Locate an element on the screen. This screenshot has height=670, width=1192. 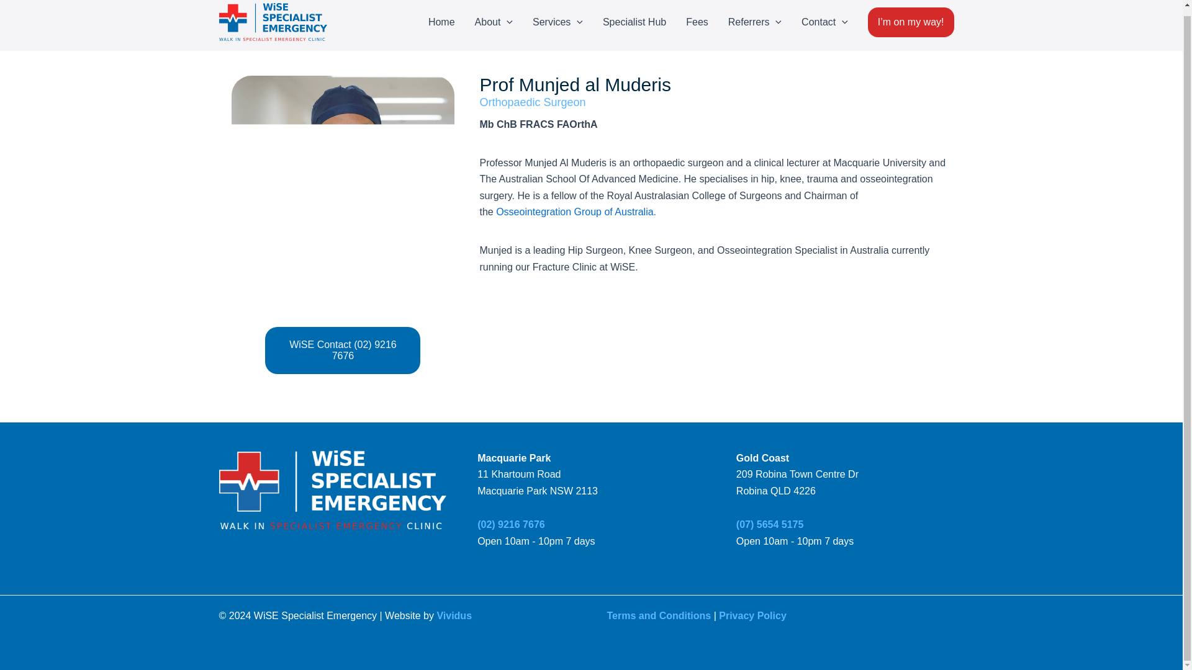
Prof Munjed al Muderis is located at coordinates (343, 187).